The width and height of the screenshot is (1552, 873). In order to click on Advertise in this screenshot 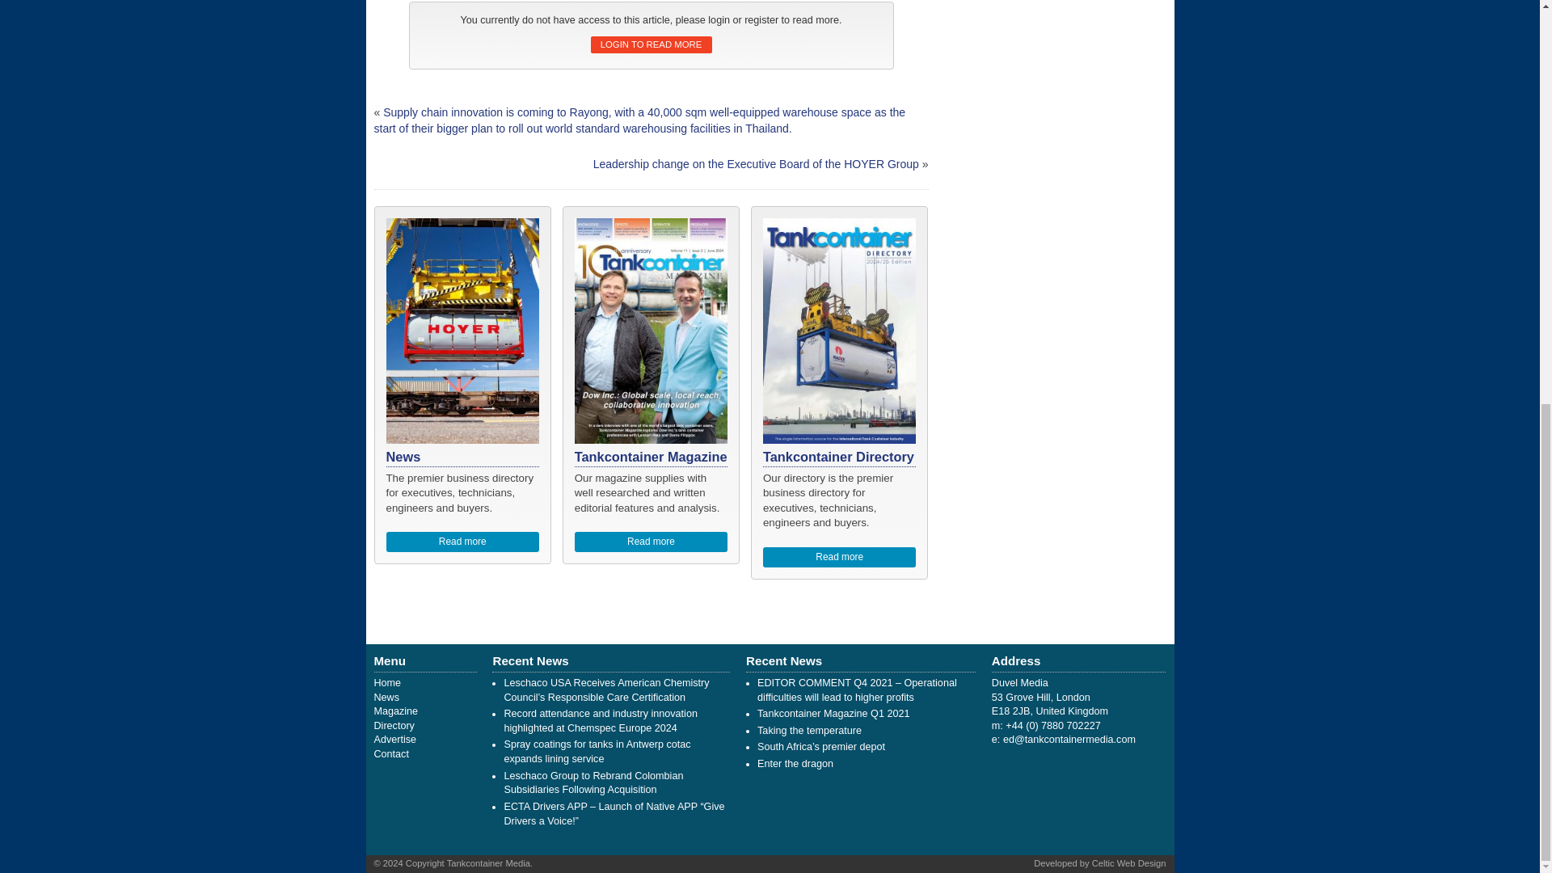, I will do `click(394, 740)`.